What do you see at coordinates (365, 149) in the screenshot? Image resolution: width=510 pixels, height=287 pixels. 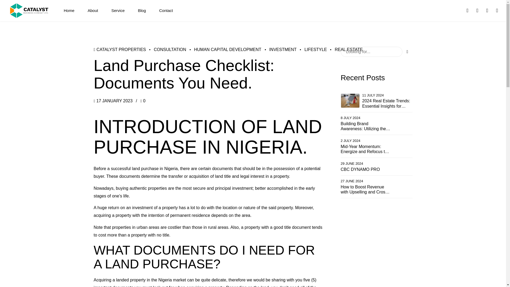 I see `Mid-Year Momentum: Energize and Refocus to Finish Strong` at bounding box center [365, 149].